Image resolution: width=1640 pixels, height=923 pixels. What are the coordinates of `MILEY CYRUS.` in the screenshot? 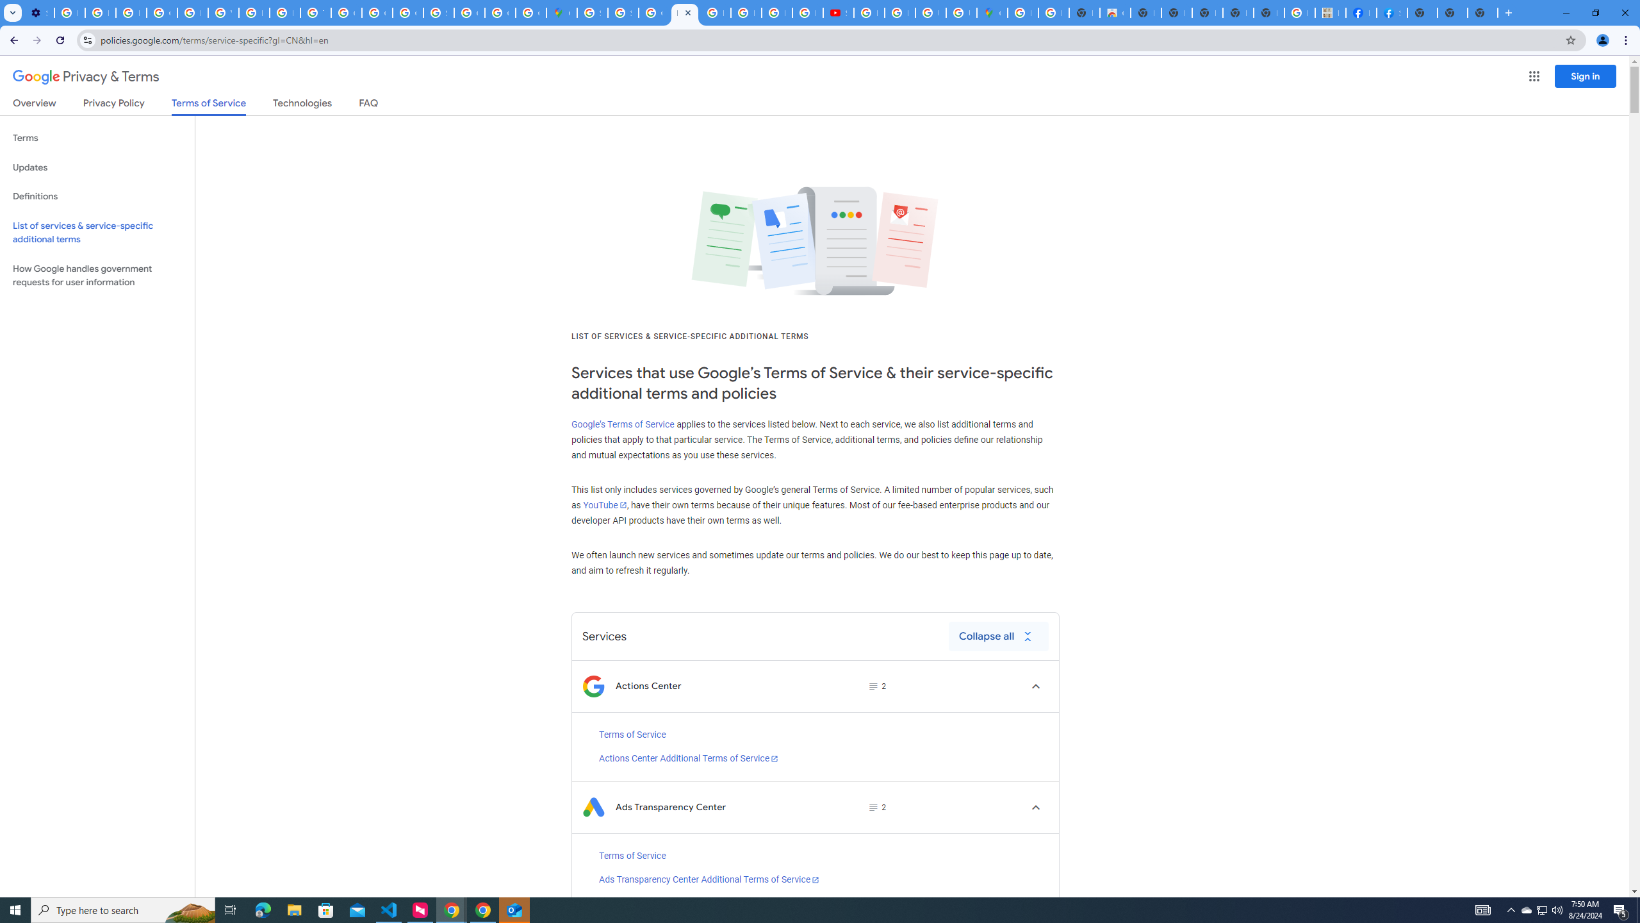 It's located at (1330, 13).